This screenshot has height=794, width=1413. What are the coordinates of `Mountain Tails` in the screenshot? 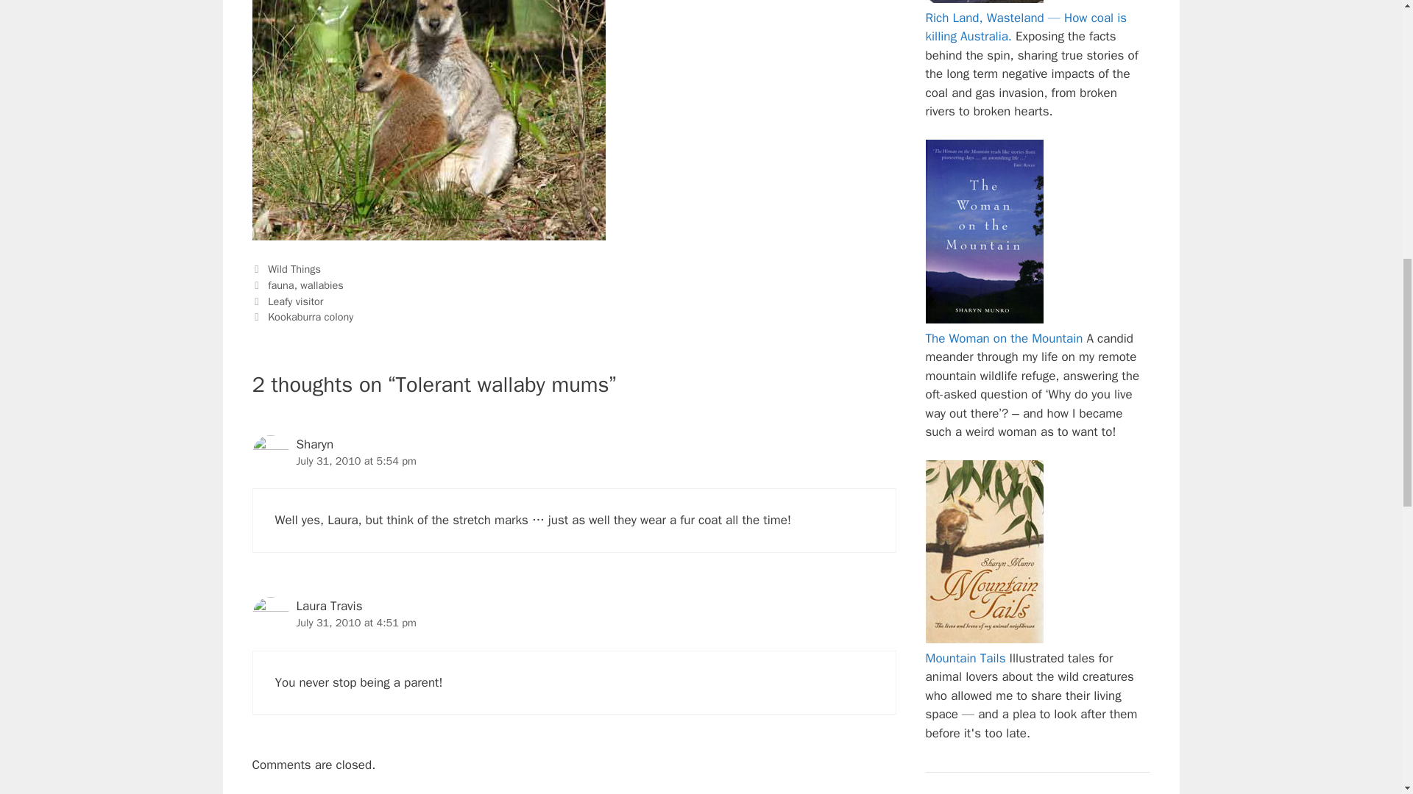 It's located at (966, 658).